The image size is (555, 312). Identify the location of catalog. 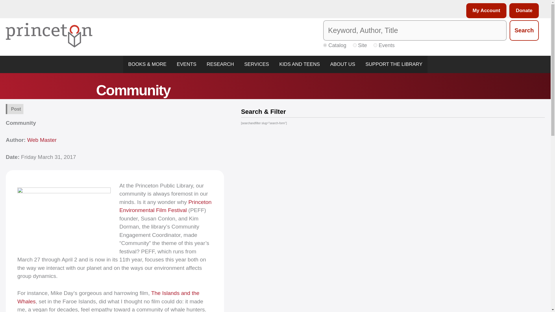
(325, 45).